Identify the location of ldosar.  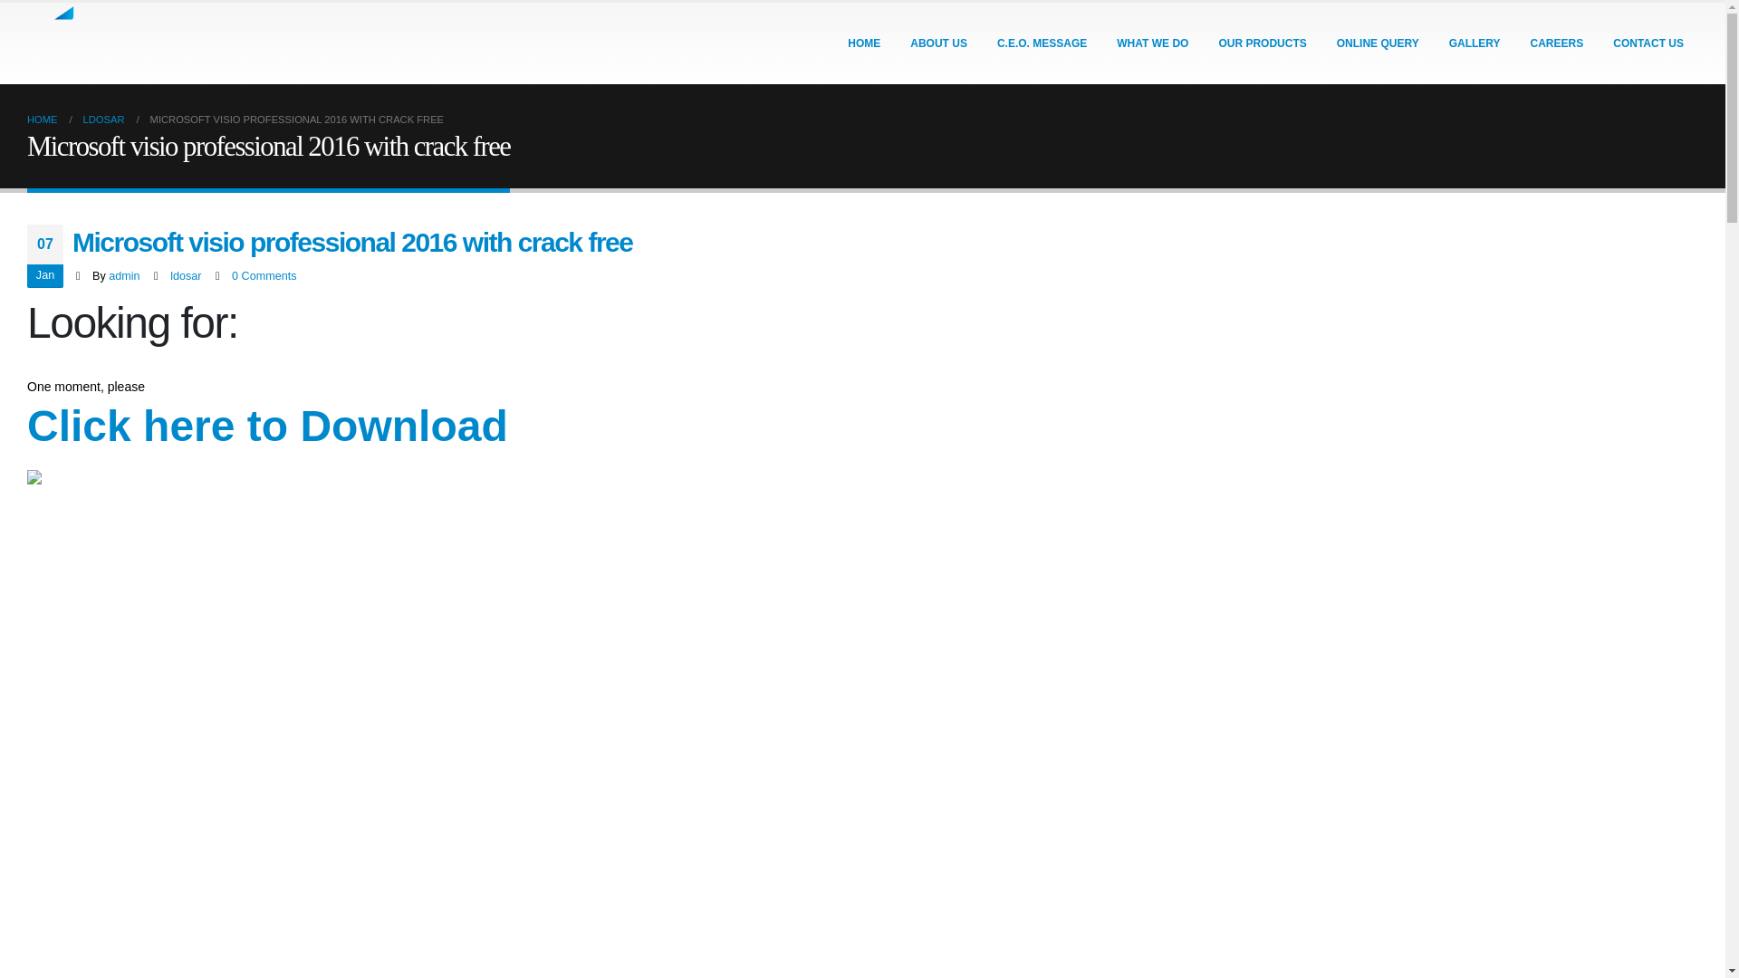
(186, 276).